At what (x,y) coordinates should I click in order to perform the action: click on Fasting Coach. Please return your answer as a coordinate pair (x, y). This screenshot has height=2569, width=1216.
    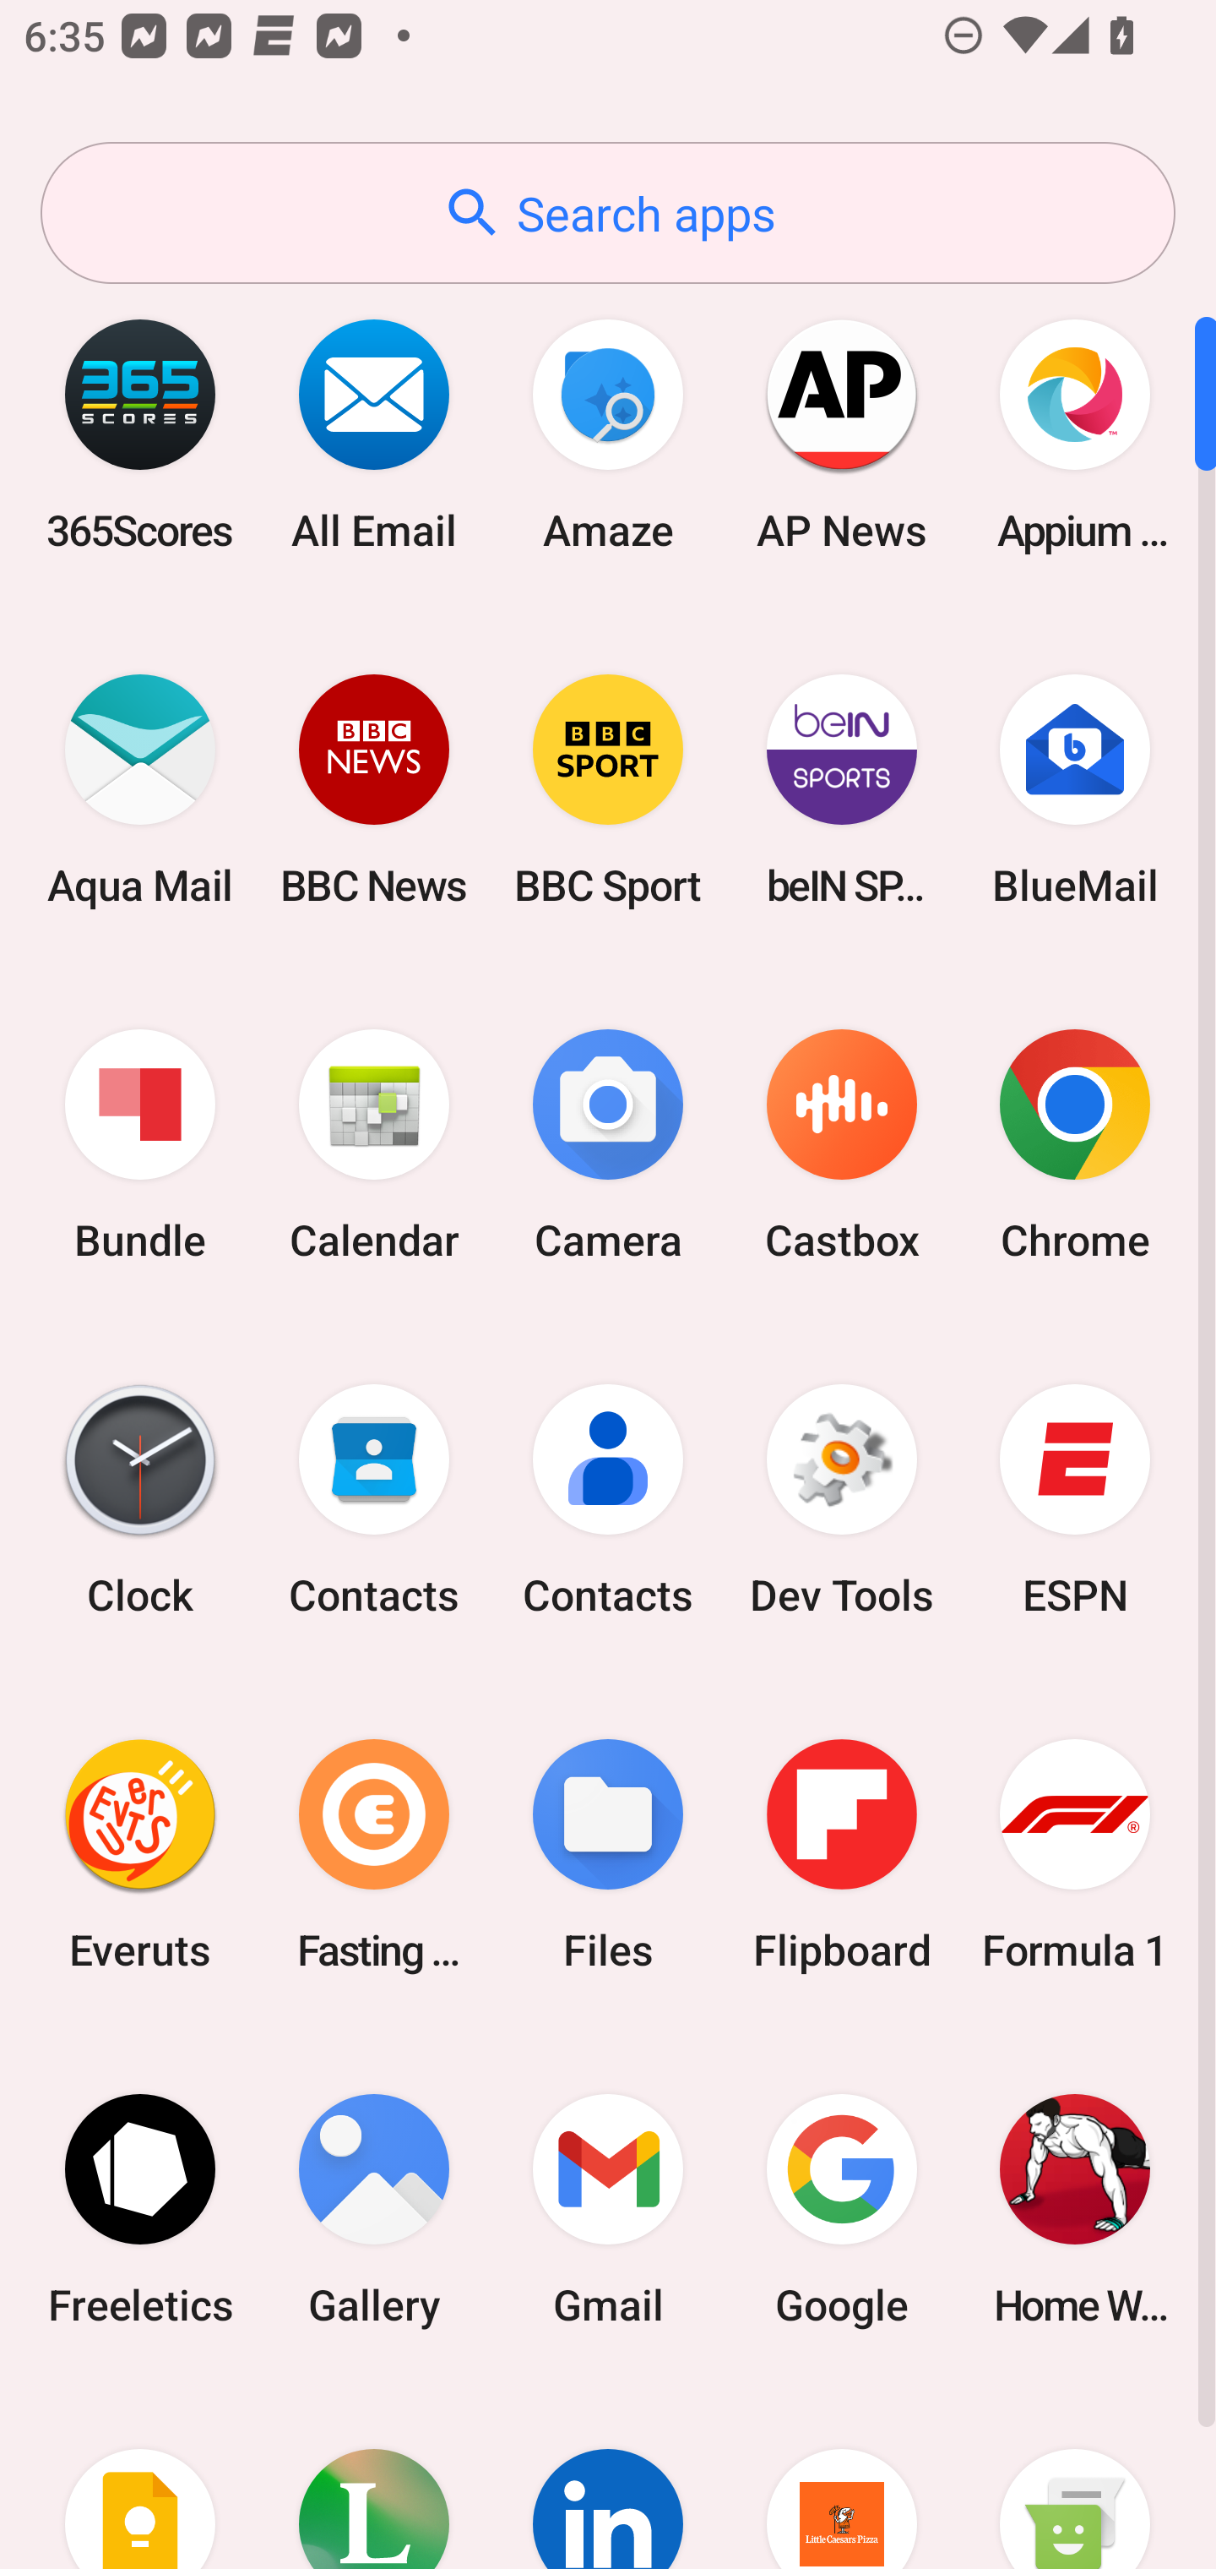
    Looking at the image, I should click on (374, 1854).